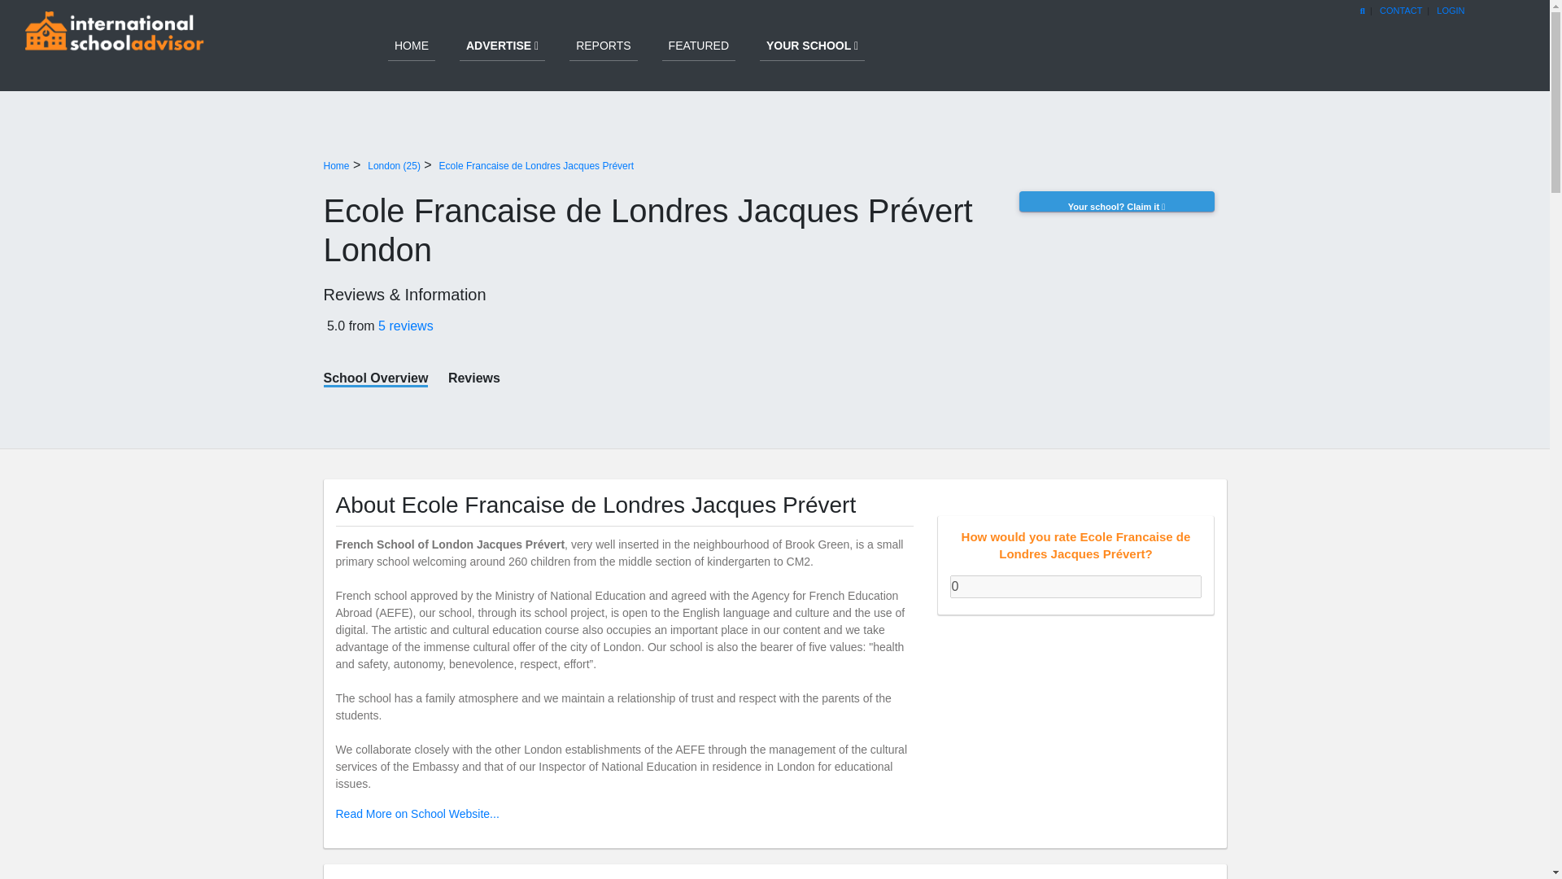  What do you see at coordinates (659, 326) in the screenshot?
I see `5.0 from 5 reviews` at bounding box center [659, 326].